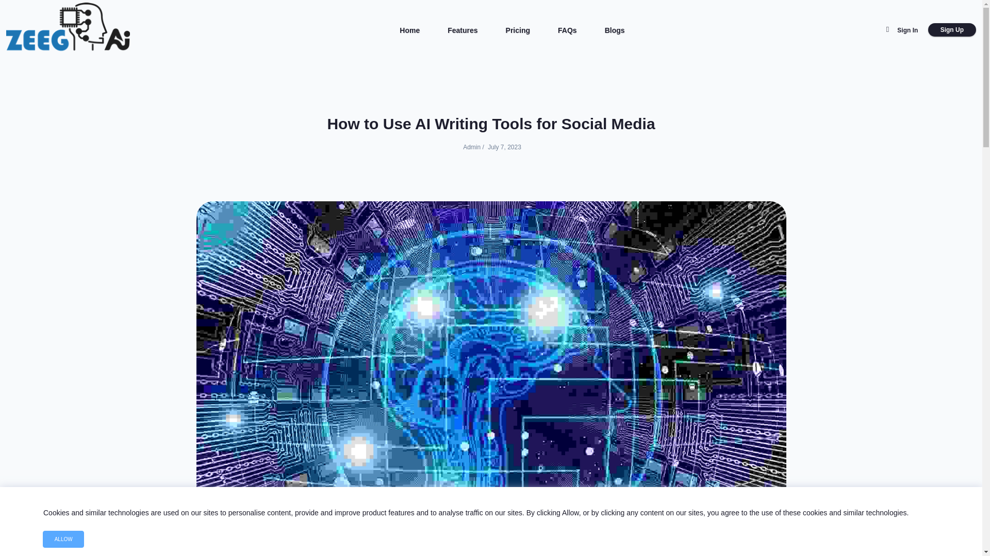 The image size is (990, 556). What do you see at coordinates (462, 30) in the screenshot?
I see `Features` at bounding box center [462, 30].